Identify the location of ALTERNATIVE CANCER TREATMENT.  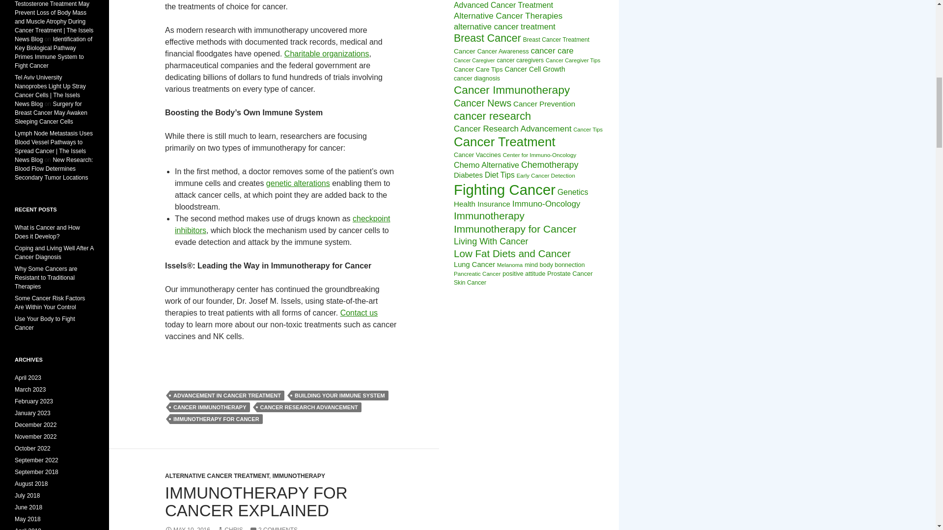
(217, 476).